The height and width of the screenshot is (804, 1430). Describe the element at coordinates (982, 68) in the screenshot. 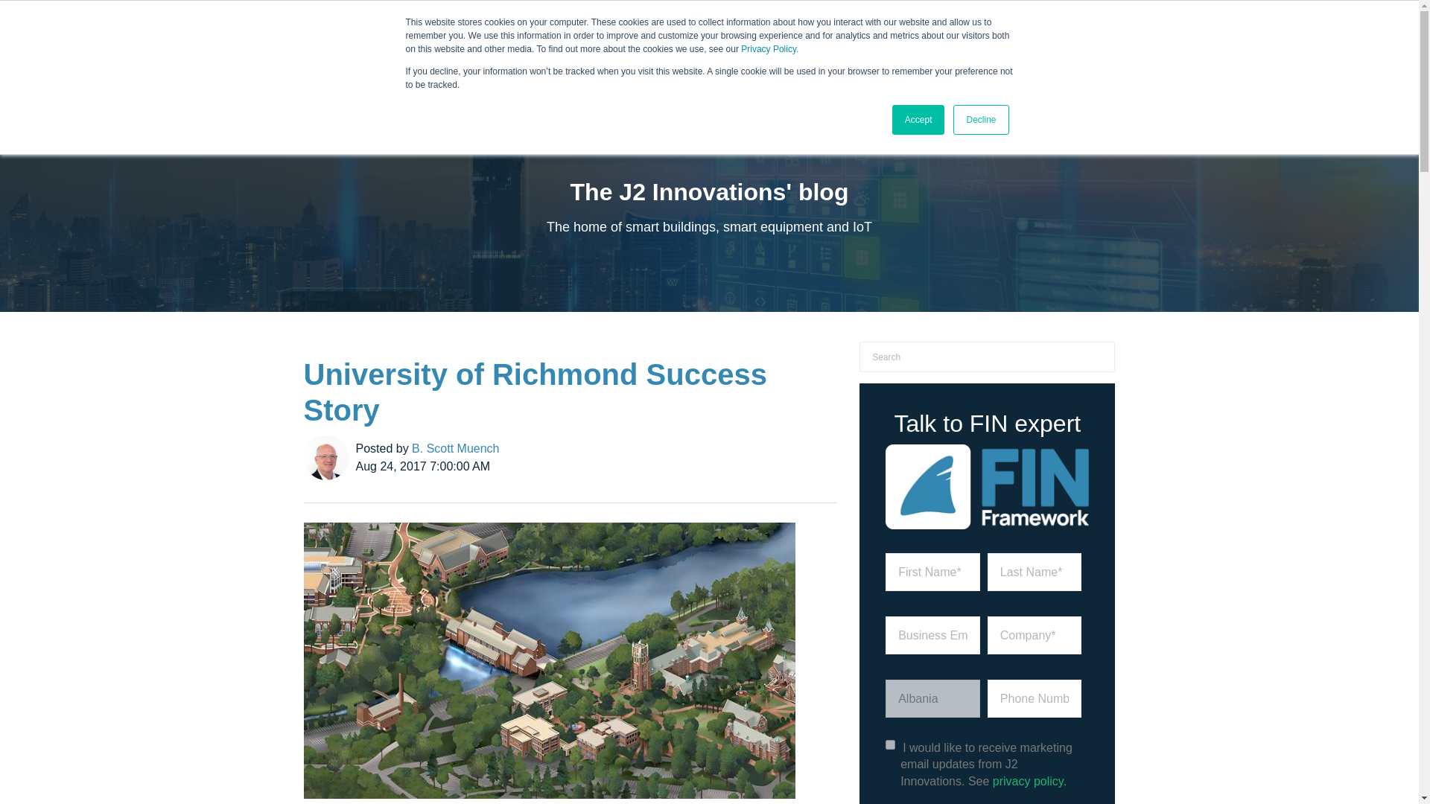

I see `RESOURCES` at that location.